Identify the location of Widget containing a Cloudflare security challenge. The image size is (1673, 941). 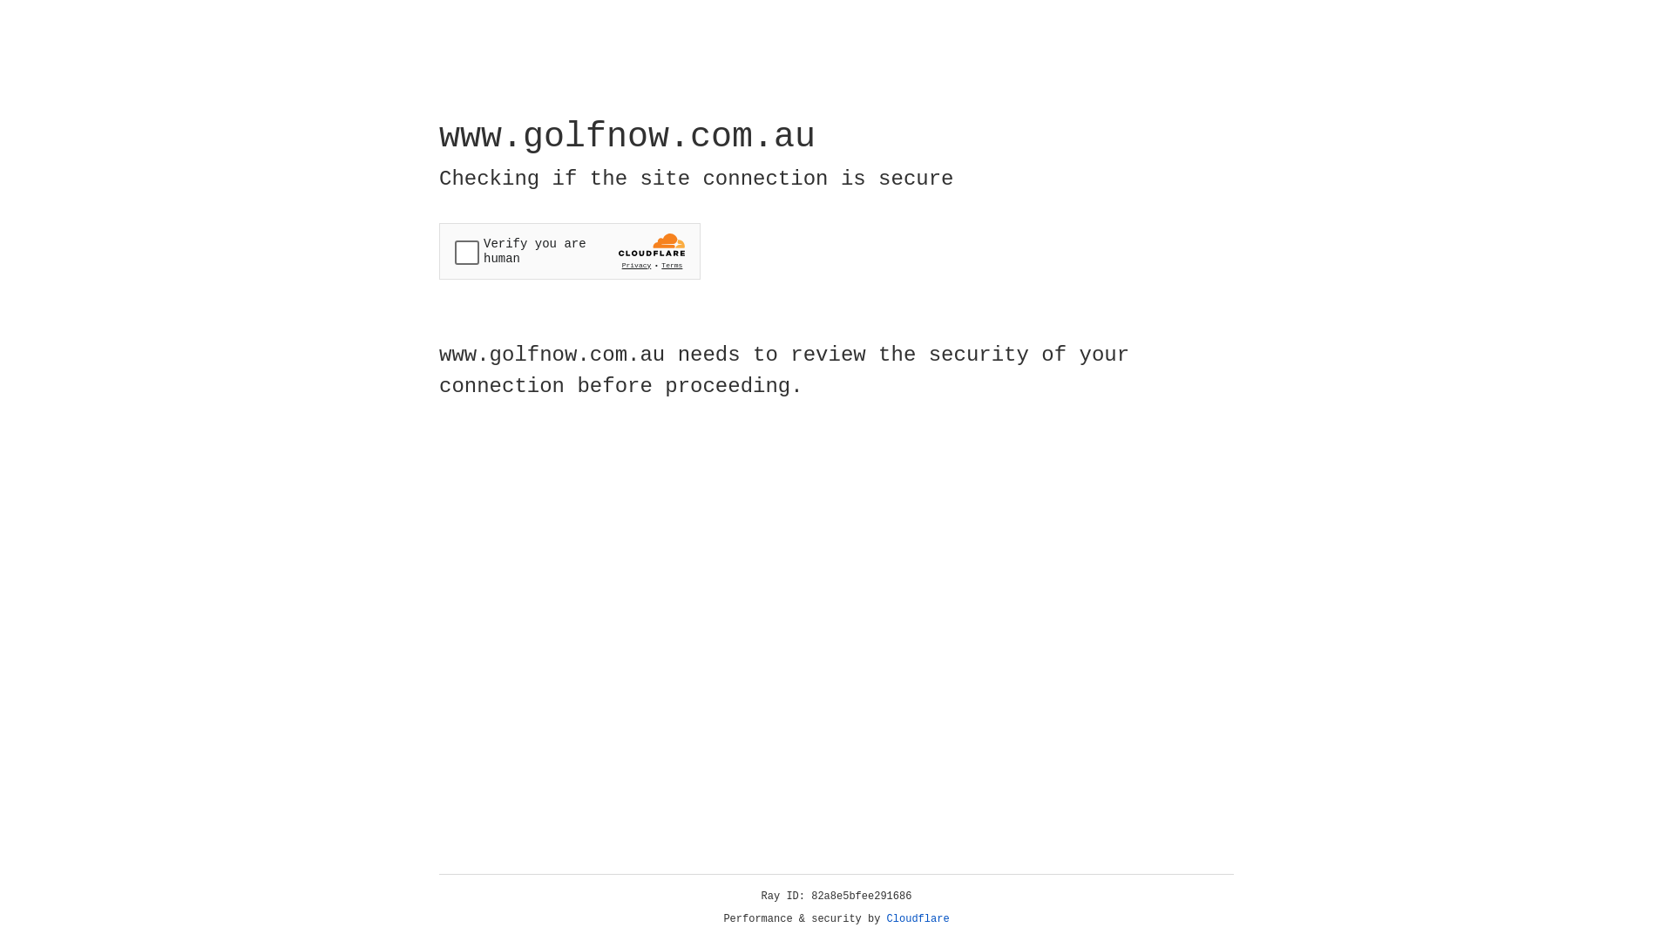
(570, 251).